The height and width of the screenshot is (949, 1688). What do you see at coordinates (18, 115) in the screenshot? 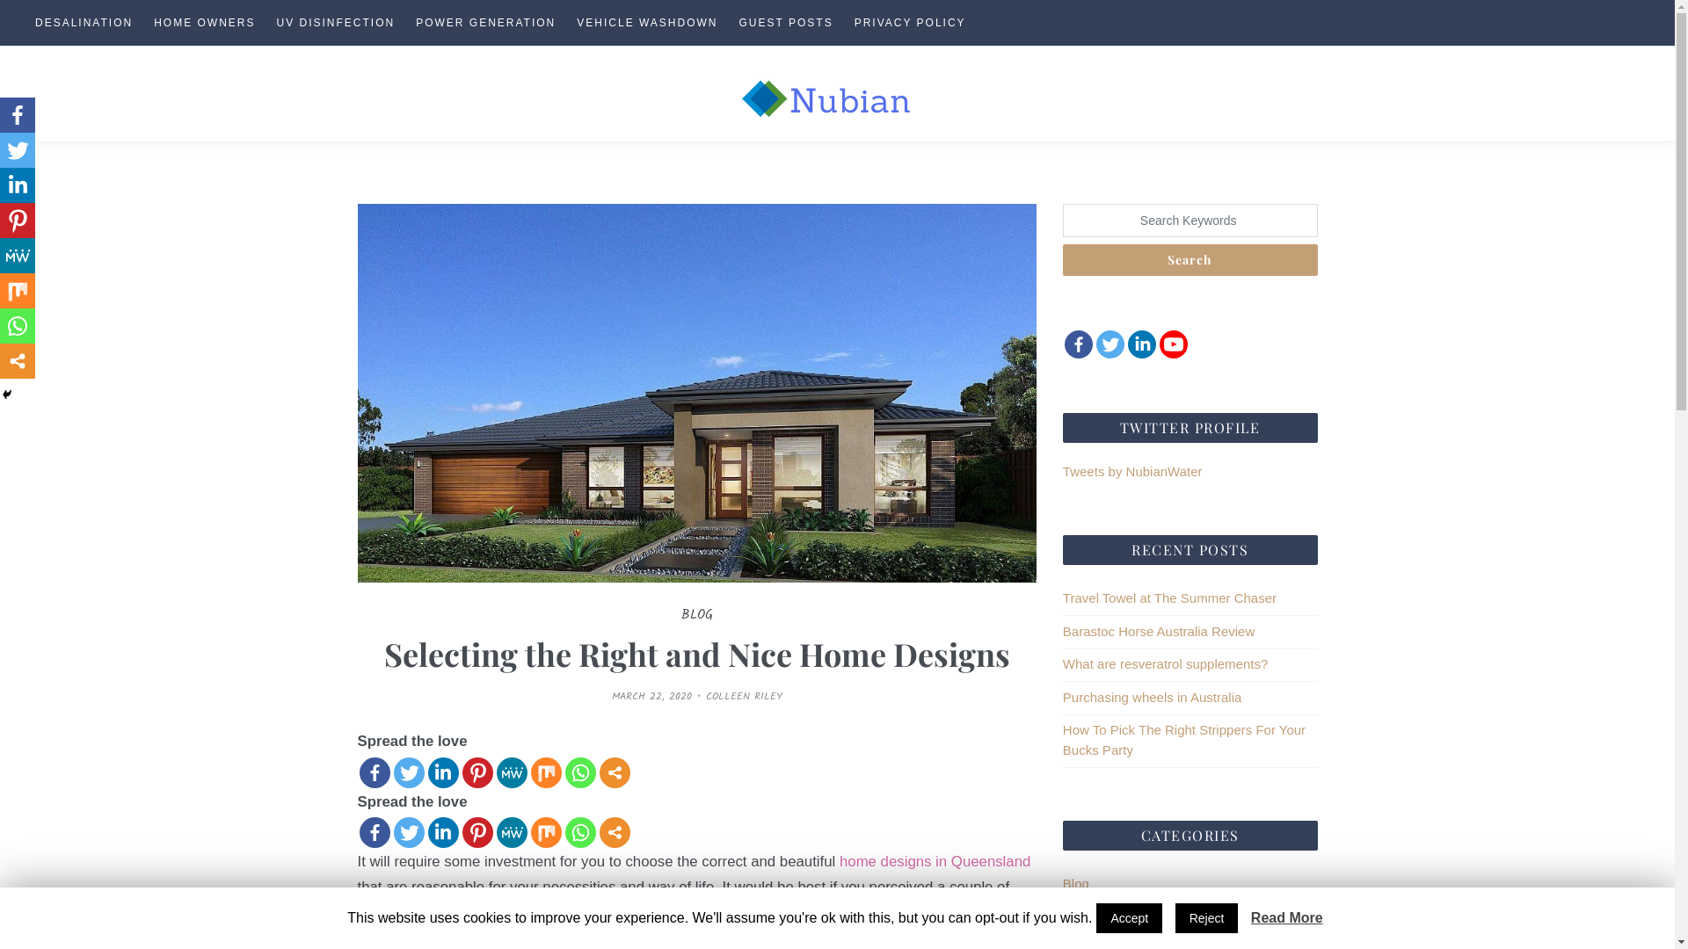
I see `Facebook` at bounding box center [18, 115].